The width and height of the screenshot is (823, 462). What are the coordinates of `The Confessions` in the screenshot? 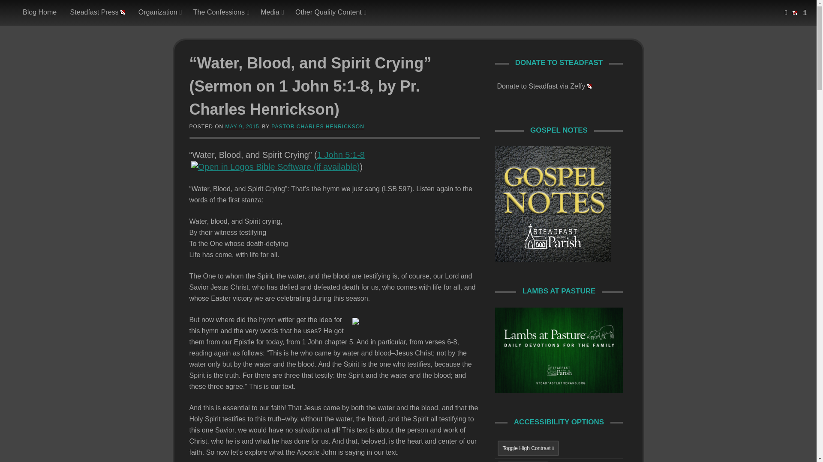 It's located at (220, 12).